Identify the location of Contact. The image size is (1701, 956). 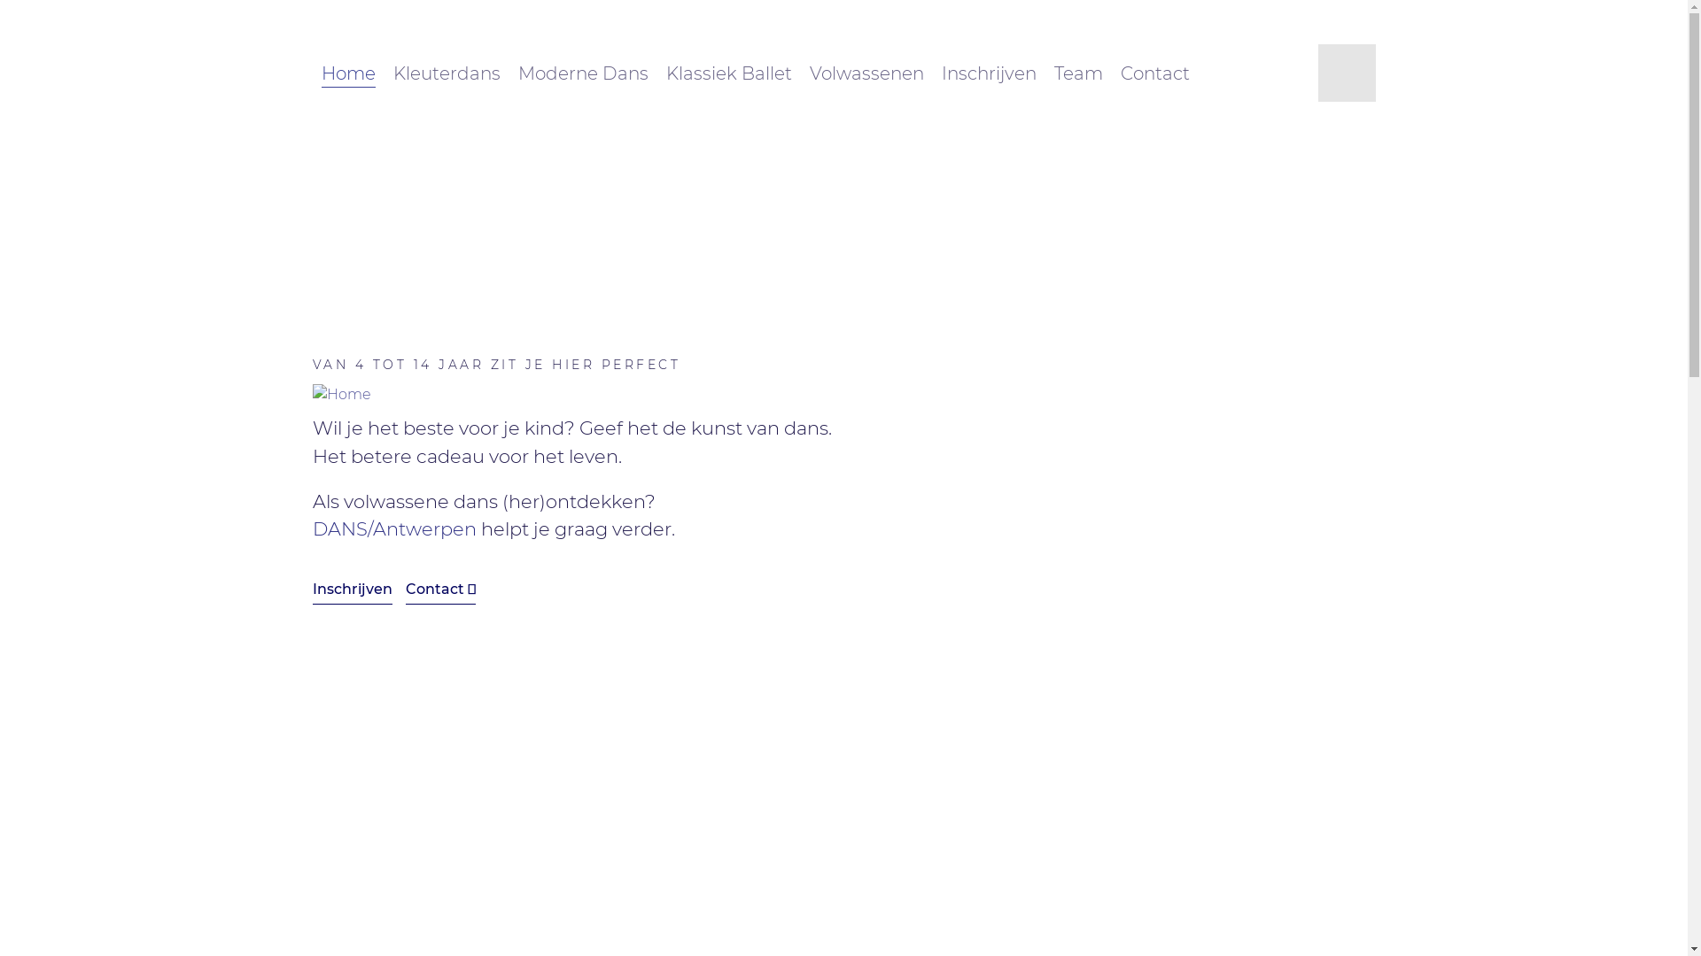
(1154, 73).